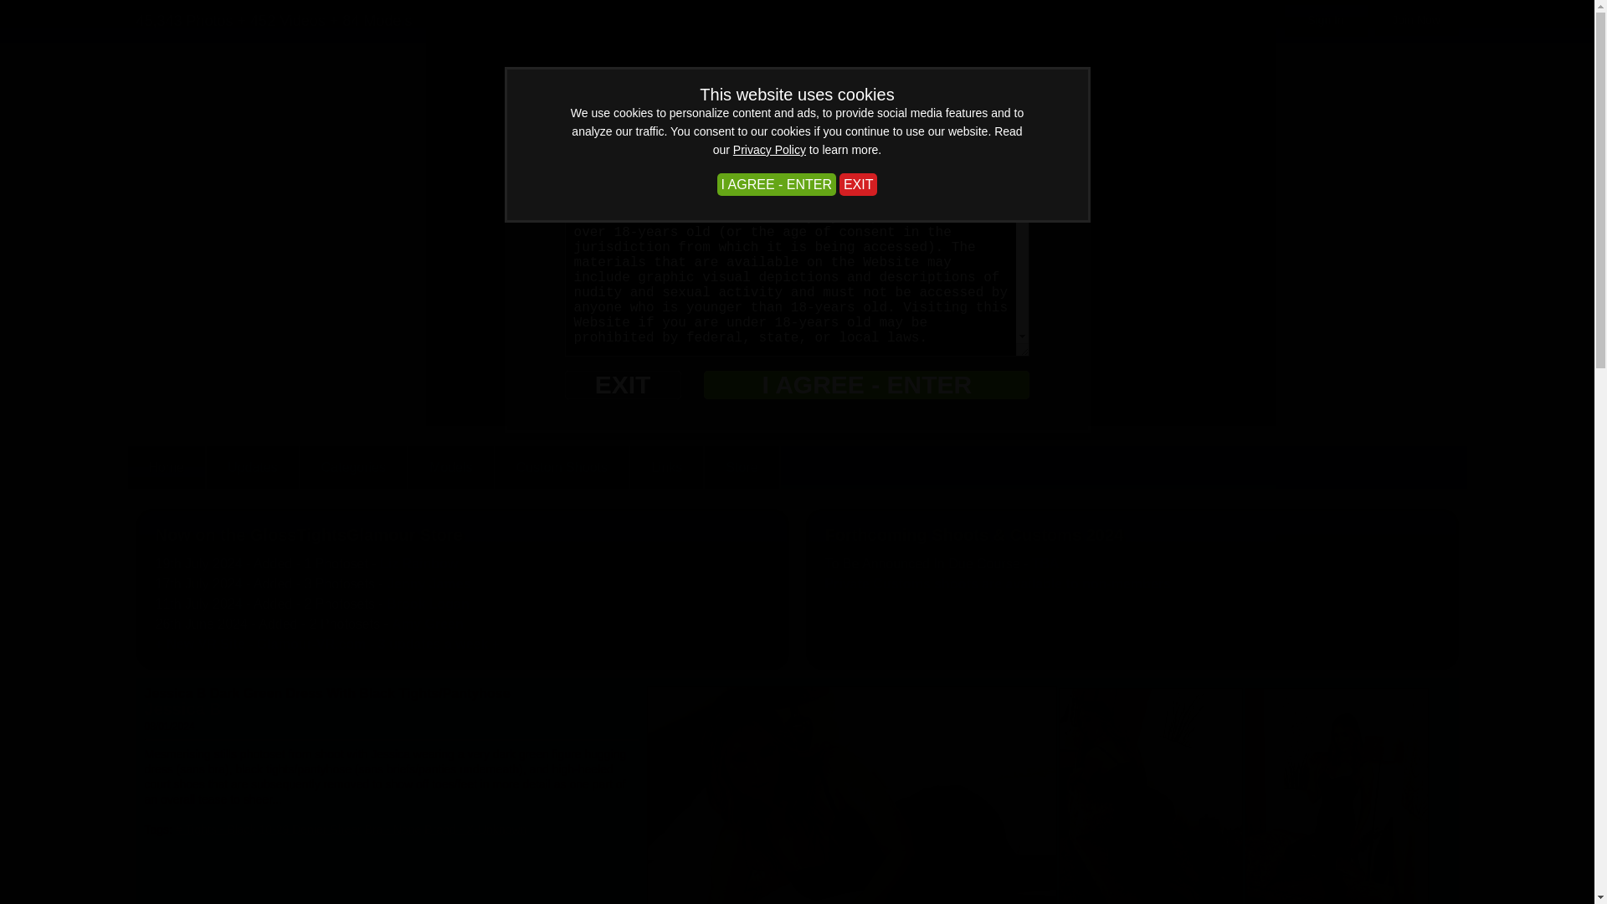  I want to click on Bra - None, so click(393, 829).